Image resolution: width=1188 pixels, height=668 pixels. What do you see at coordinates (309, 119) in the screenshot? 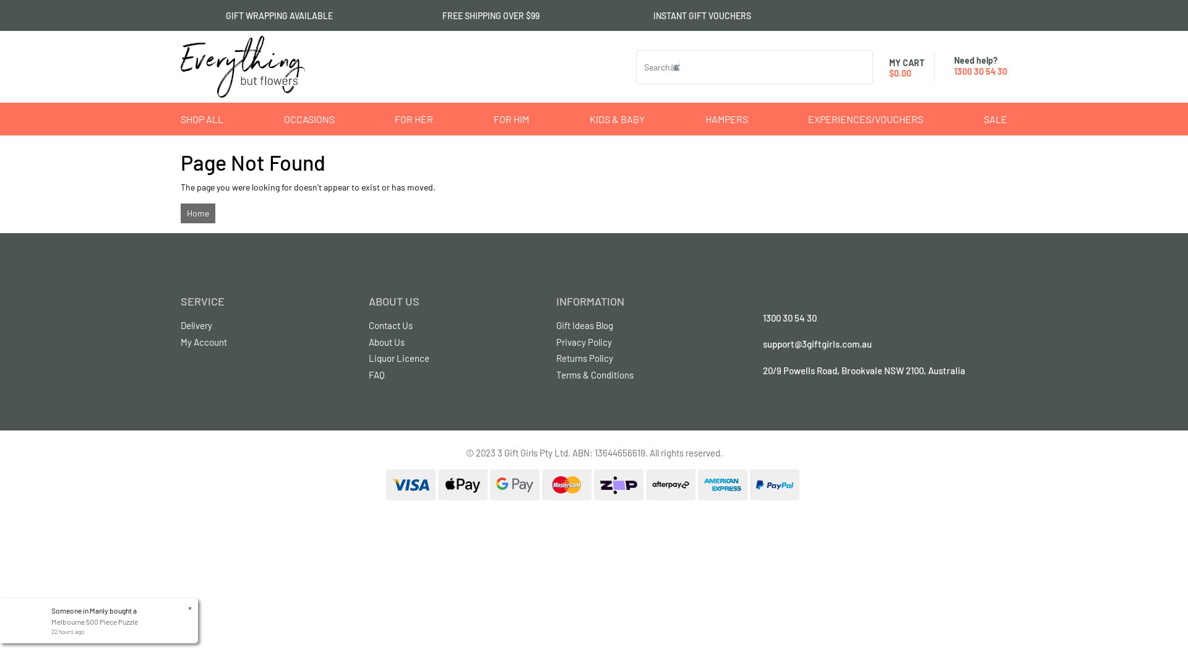
I see `OCCASIONS` at bounding box center [309, 119].